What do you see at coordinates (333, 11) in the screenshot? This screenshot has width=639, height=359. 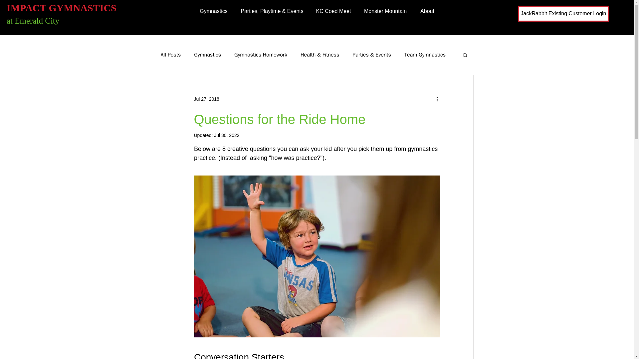 I see `KC Coed Meet` at bounding box center [333, 11].